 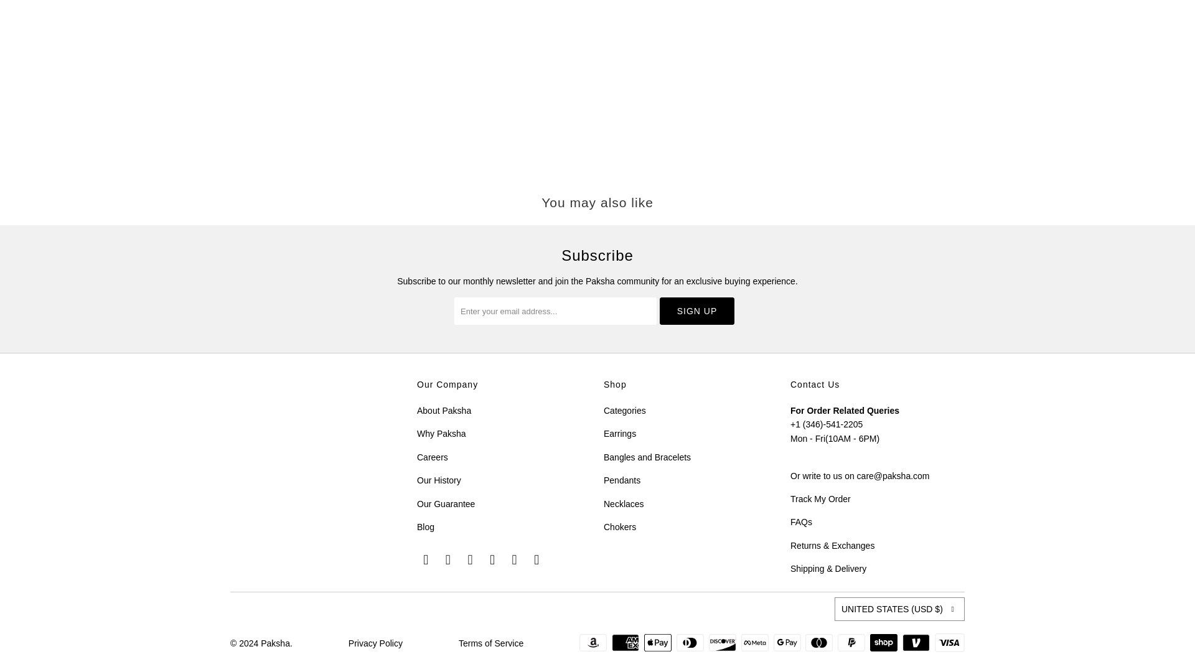 I want to click on Shop Pay, so click(x=884, y=642).